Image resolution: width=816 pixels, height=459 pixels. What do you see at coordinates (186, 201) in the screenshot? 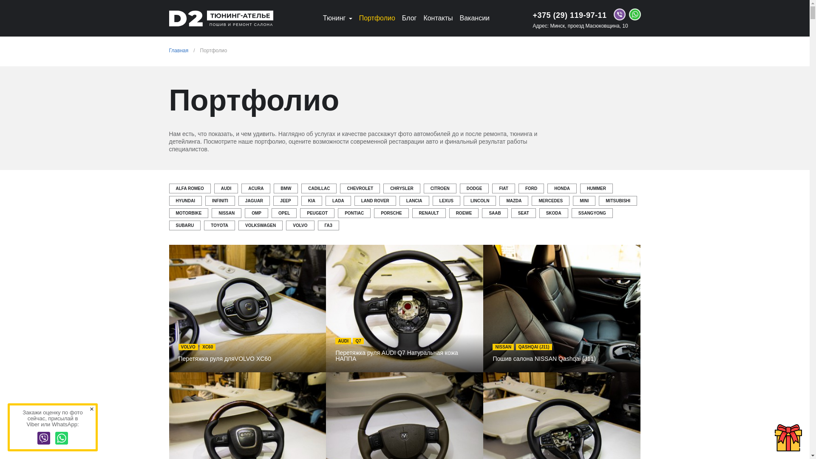
I see `HYUNDAI` at bounding box center [186, 201].